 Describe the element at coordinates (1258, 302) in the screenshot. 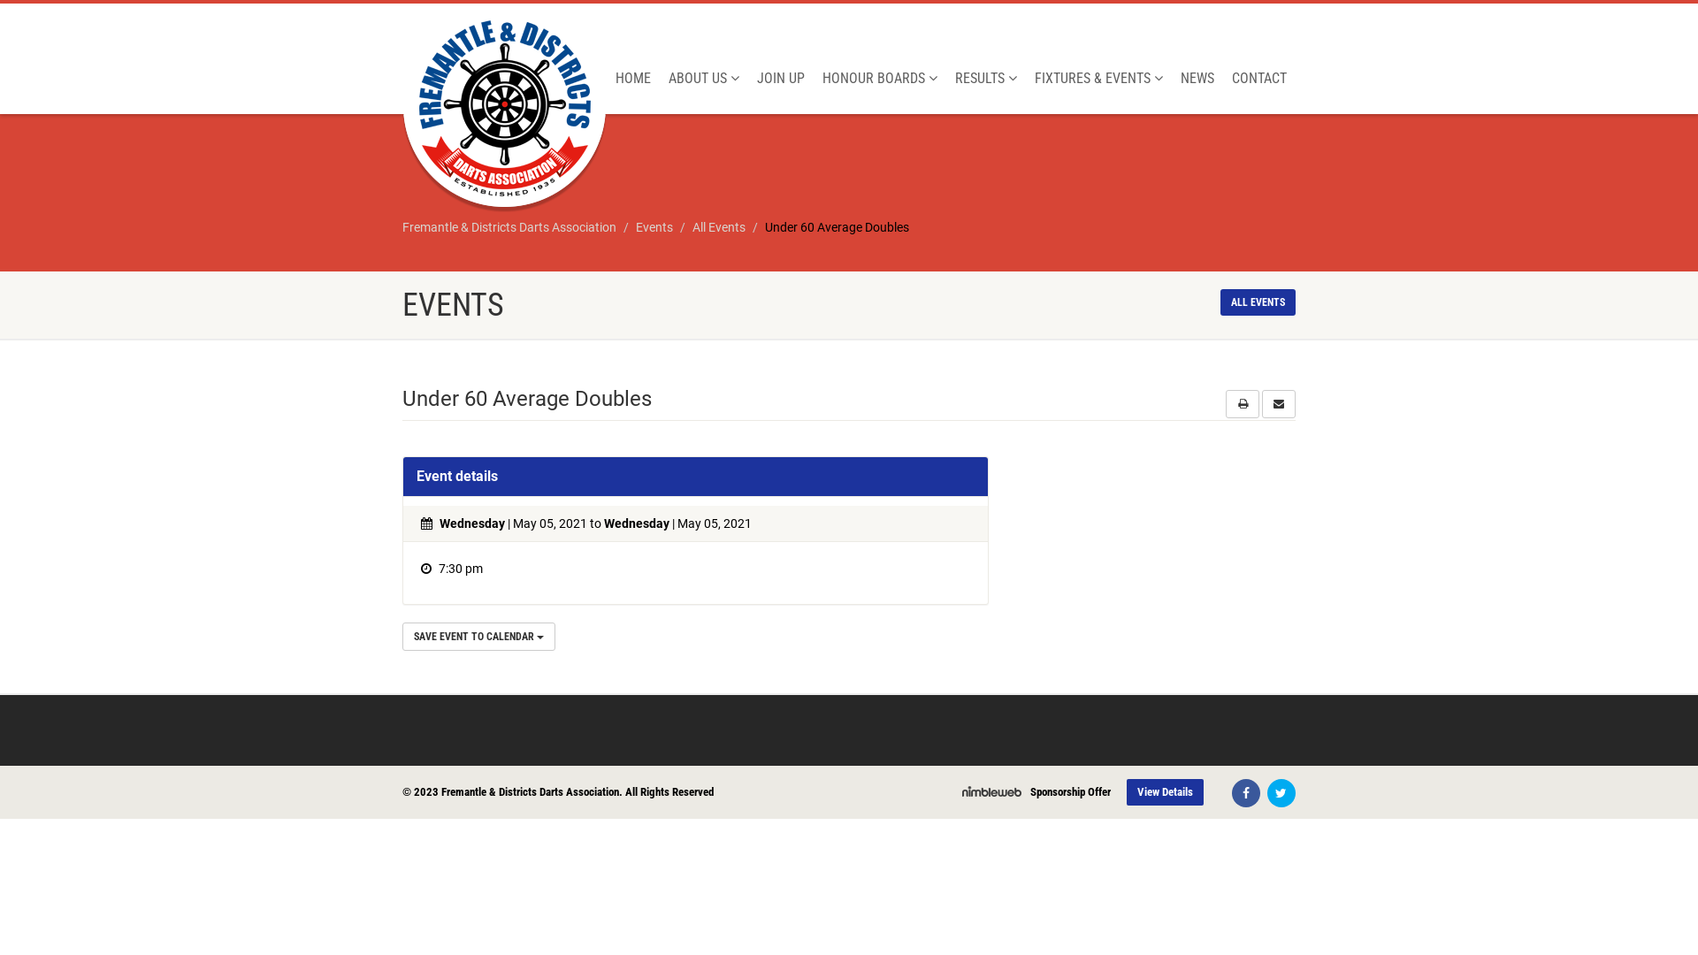

I see `ALL EVENTS` at that location.